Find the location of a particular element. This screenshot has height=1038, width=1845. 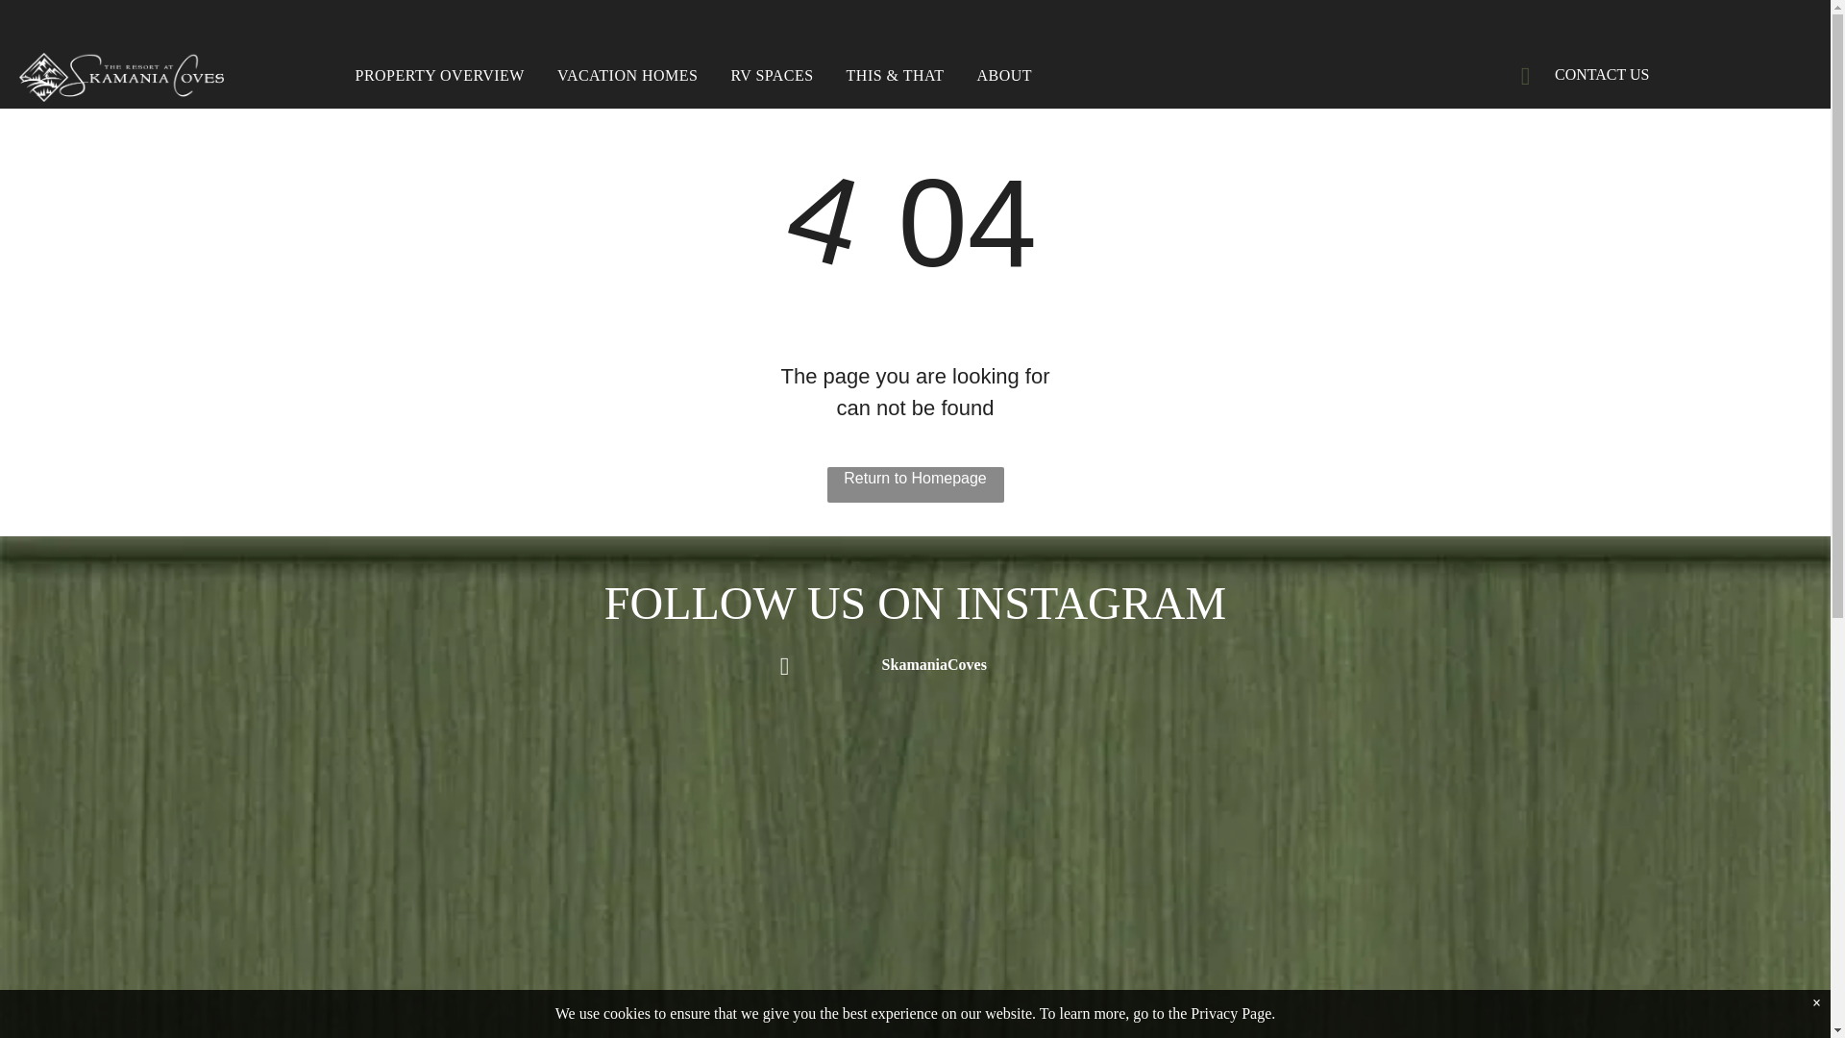

PROPERTY OVERVIEW is located at coordinates (438, 75).